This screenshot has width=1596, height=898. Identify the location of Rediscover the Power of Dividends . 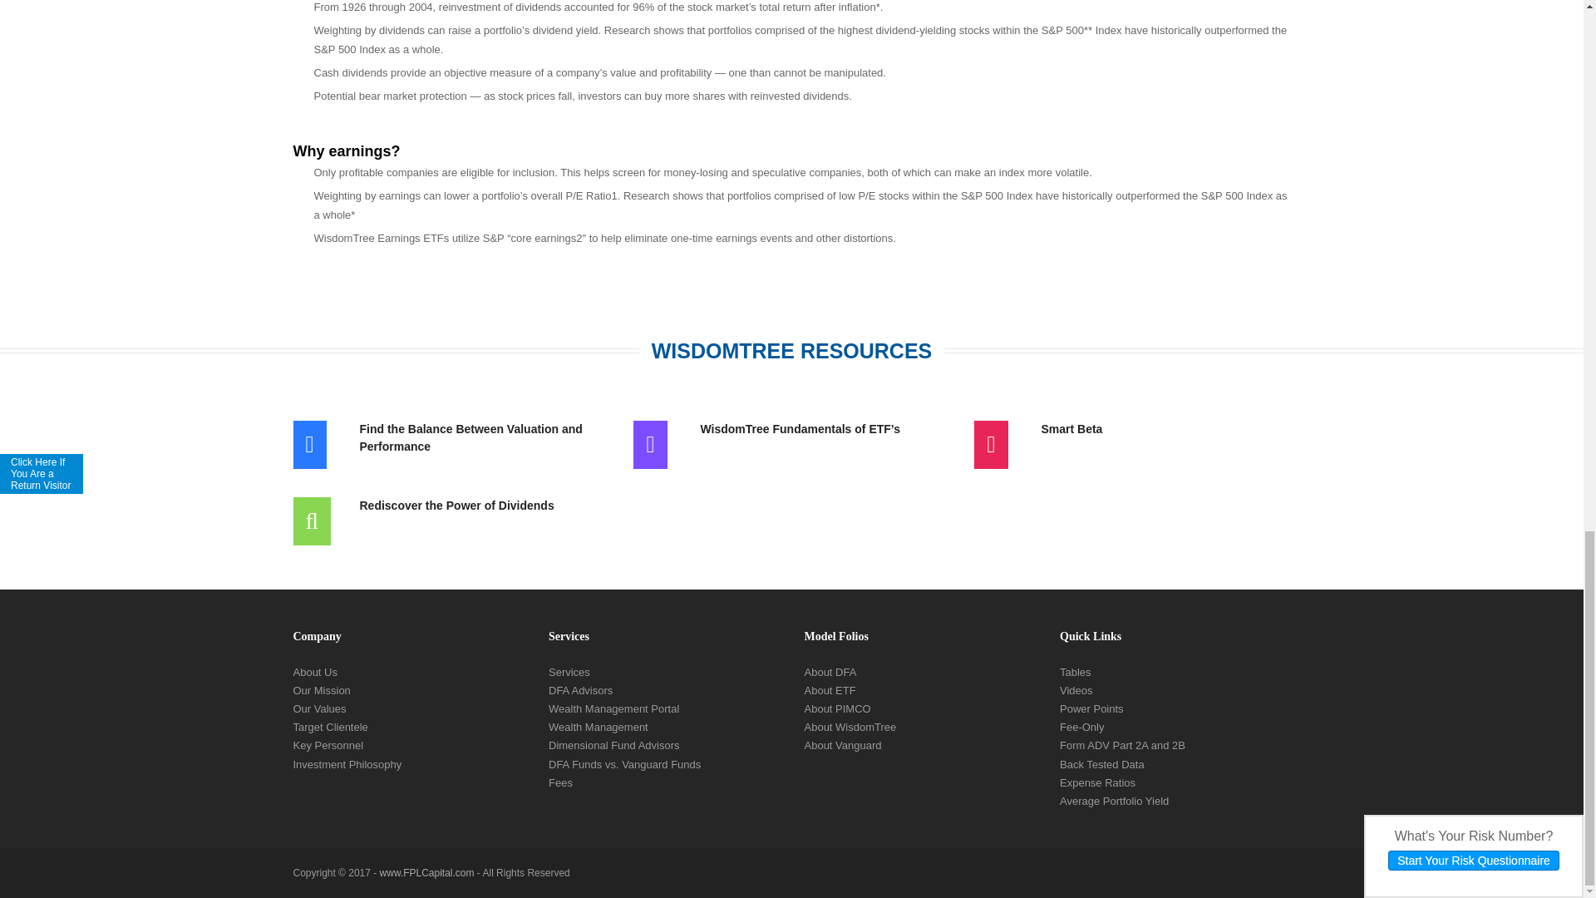
(484, 506).